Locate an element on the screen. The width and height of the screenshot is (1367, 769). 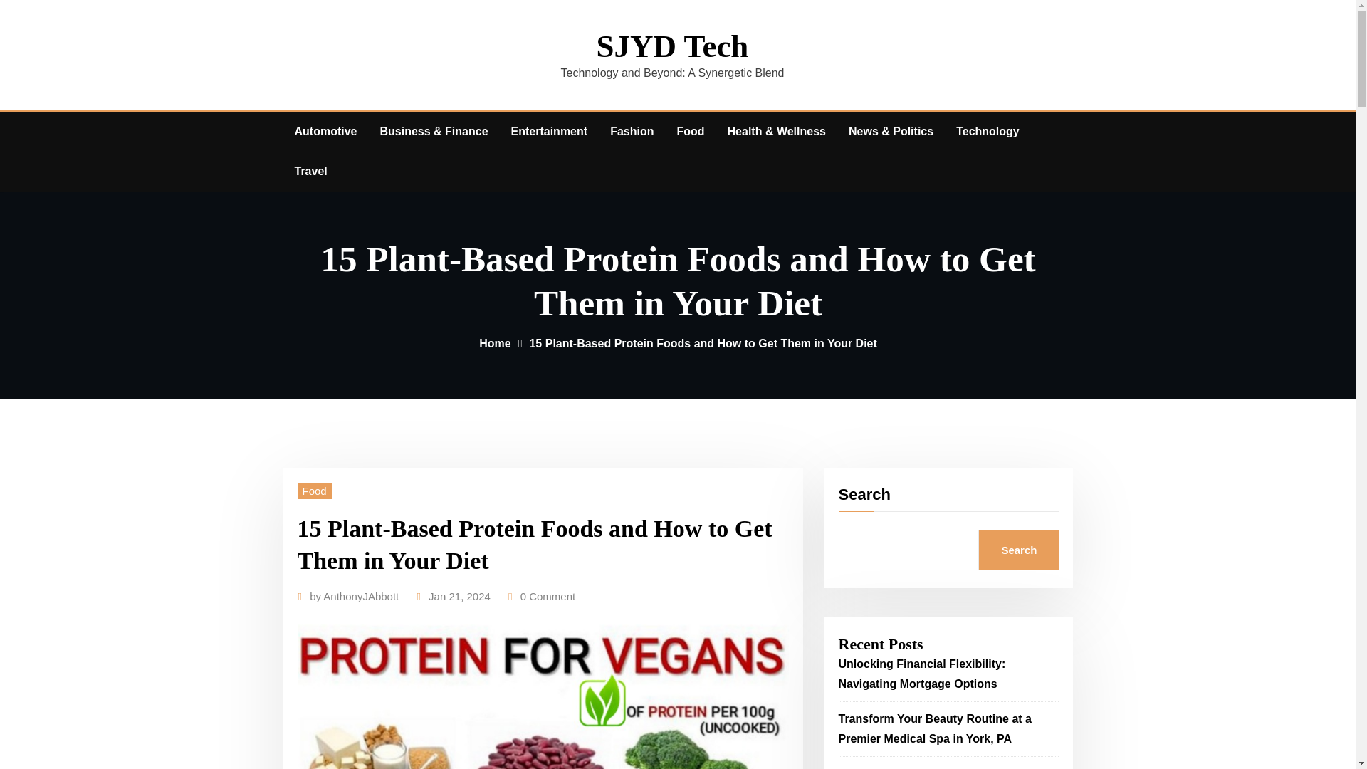
Jan 21, 2024 is located at coordinates (460, 597).